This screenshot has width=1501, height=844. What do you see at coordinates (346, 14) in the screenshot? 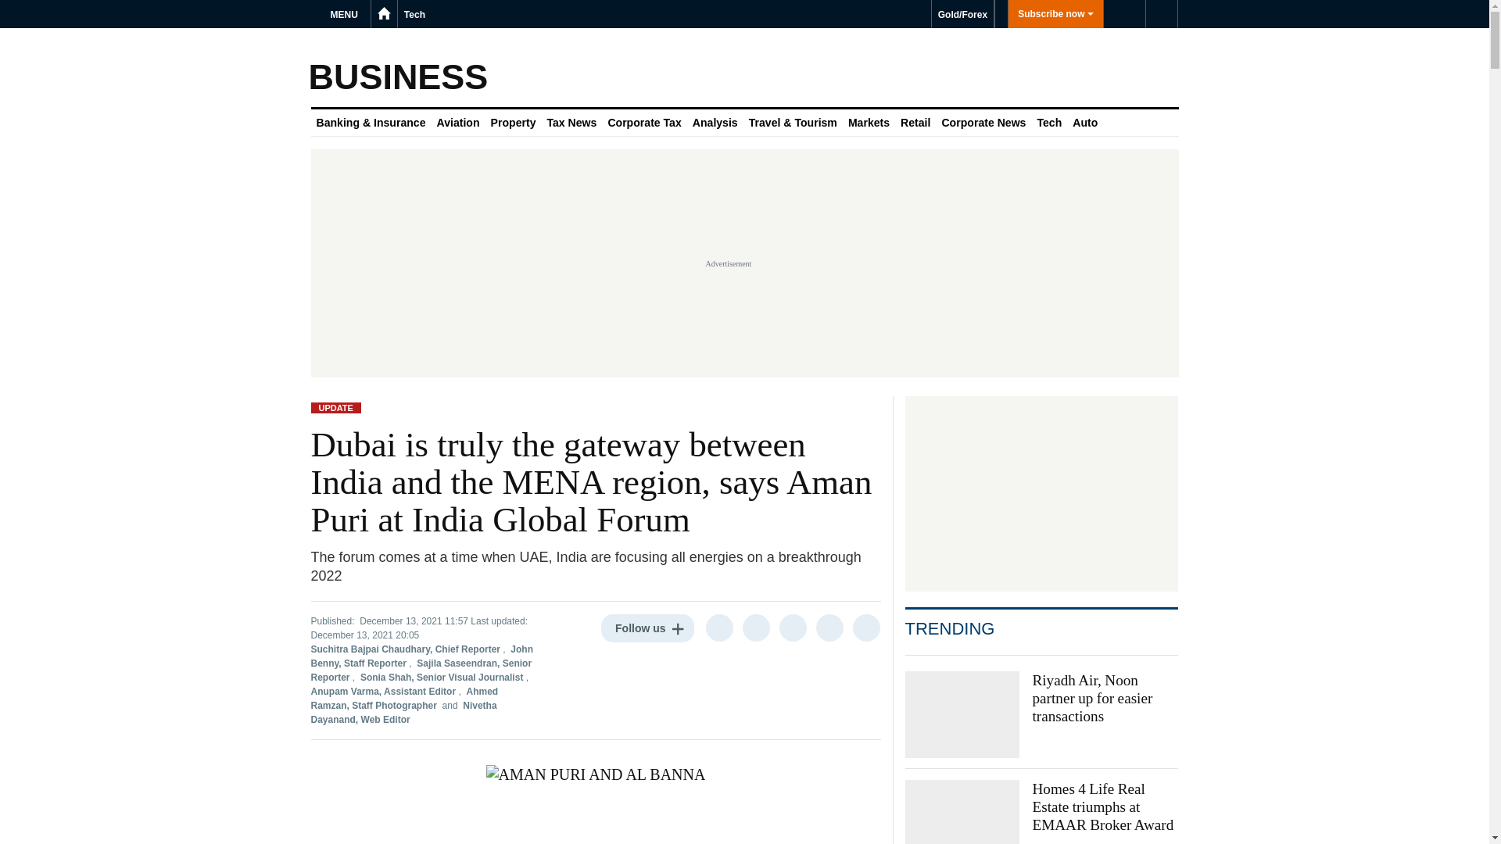
I see `MENU` at bounding box center [346, 14].